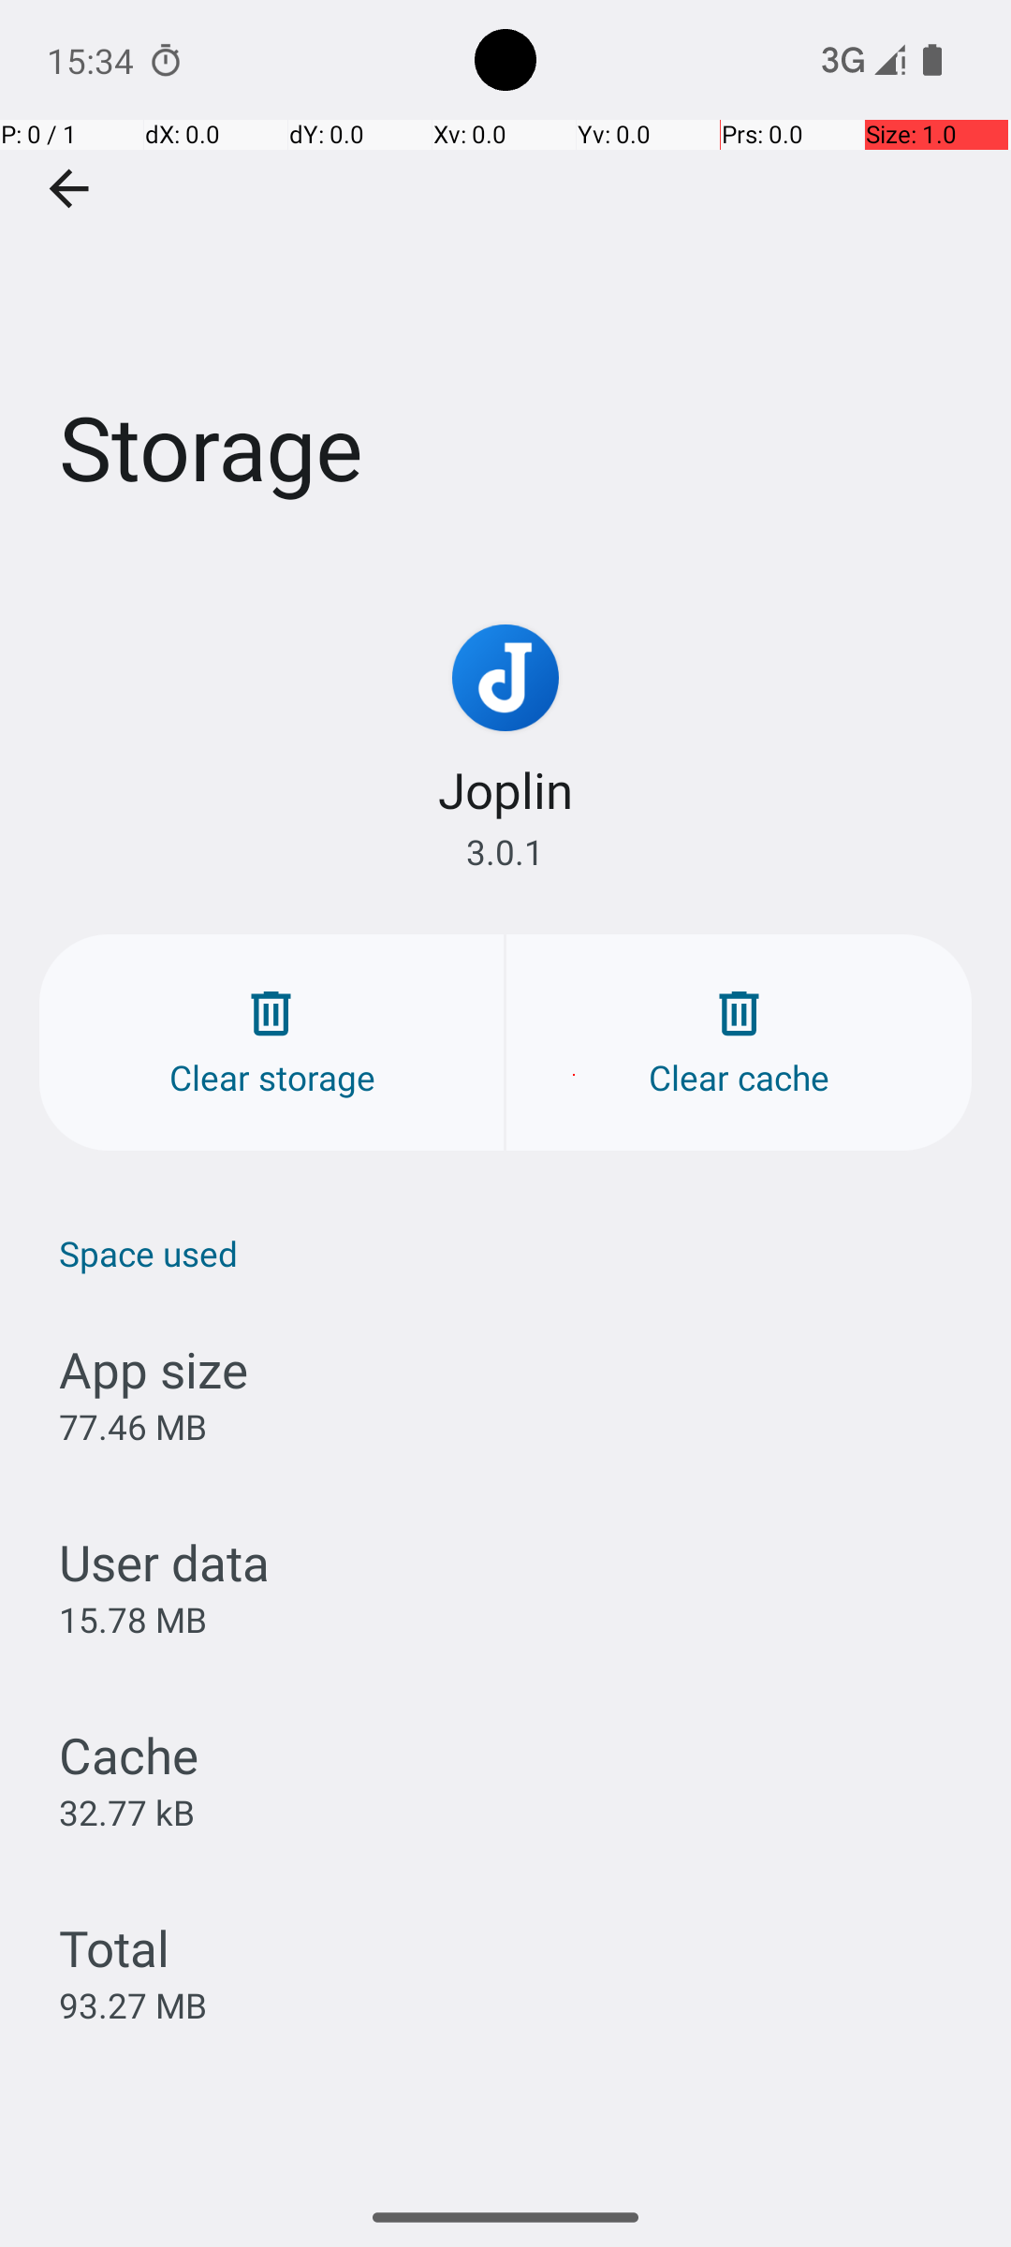  I want to click on 77.46 MB, so click(133, 1427).